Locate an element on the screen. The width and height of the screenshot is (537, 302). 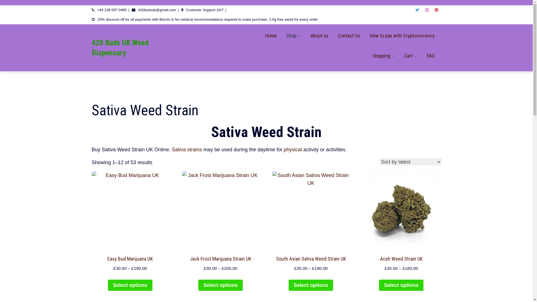
About us is located at coordinates (319, 36).